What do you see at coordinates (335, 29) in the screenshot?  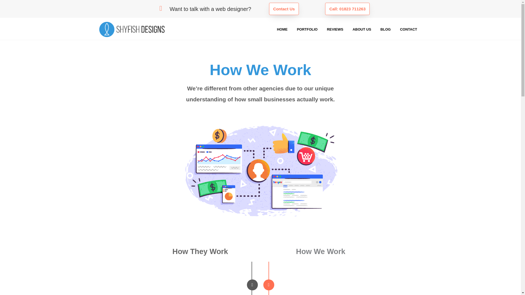 I see `REVIEWS` at bounding box center [335, 29].